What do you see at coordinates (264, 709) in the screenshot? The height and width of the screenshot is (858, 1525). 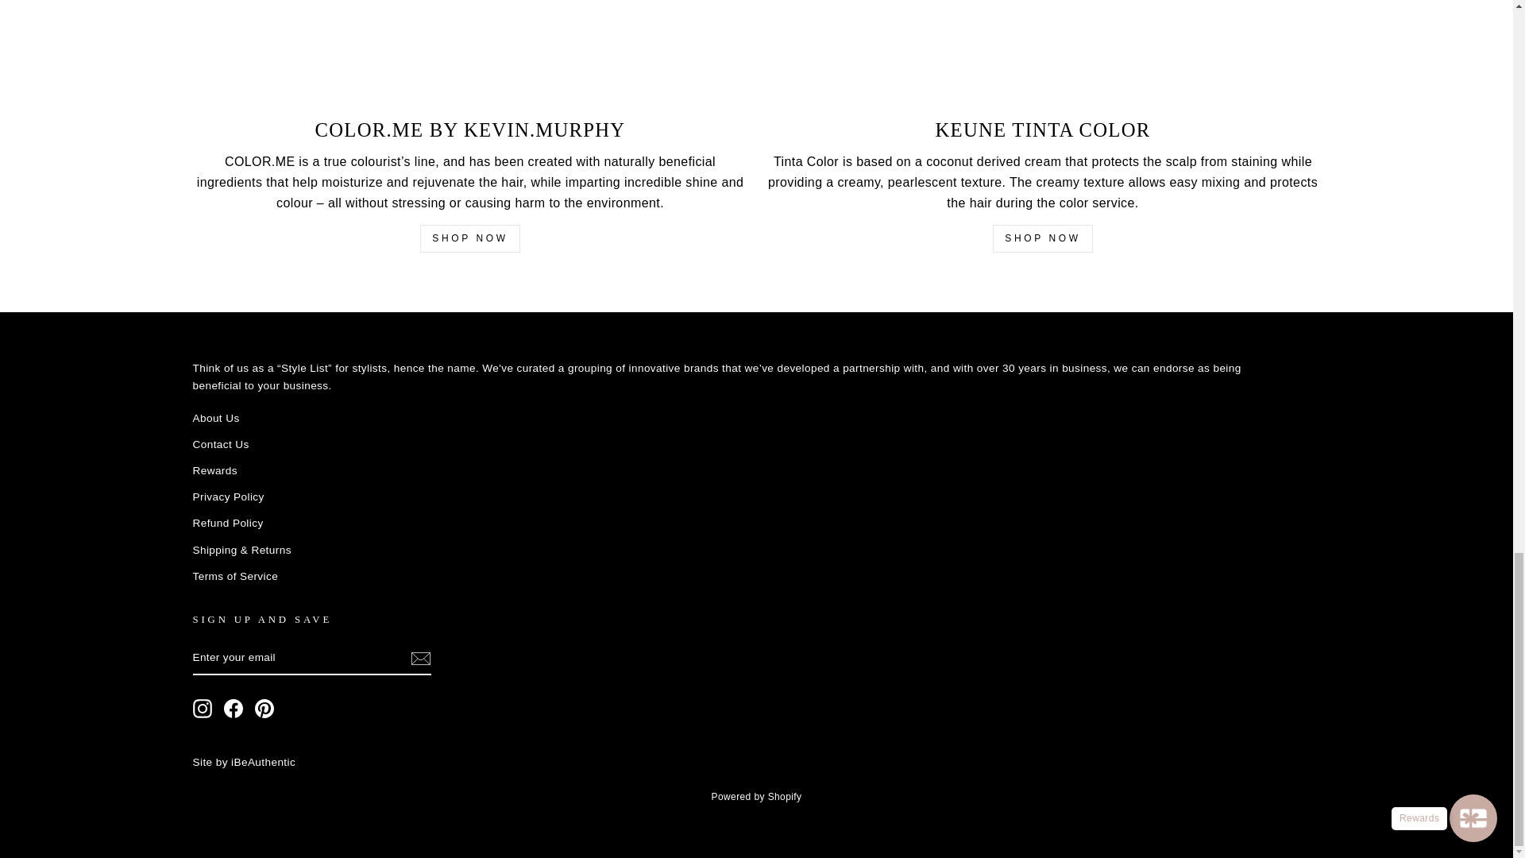 I see `StyList By Premier Beauty on Pinterest` at bounding box center [264, 709].